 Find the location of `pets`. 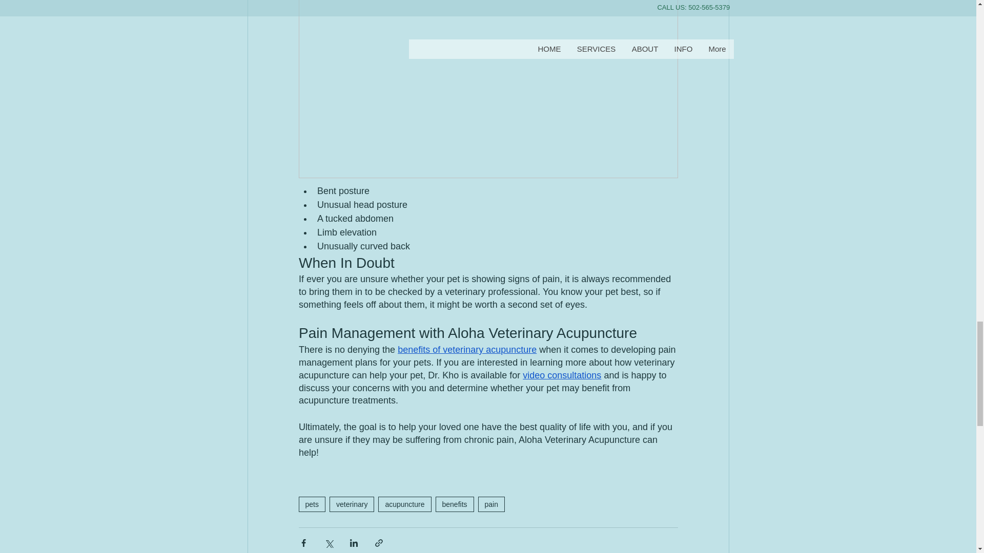

pets is located at coordinates (311, 504).